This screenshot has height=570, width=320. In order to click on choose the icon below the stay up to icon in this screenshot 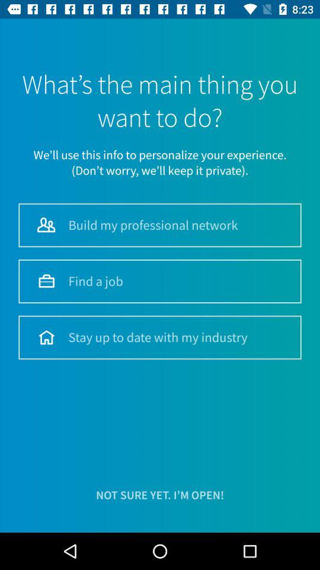, I will do `click(160, 495)`.